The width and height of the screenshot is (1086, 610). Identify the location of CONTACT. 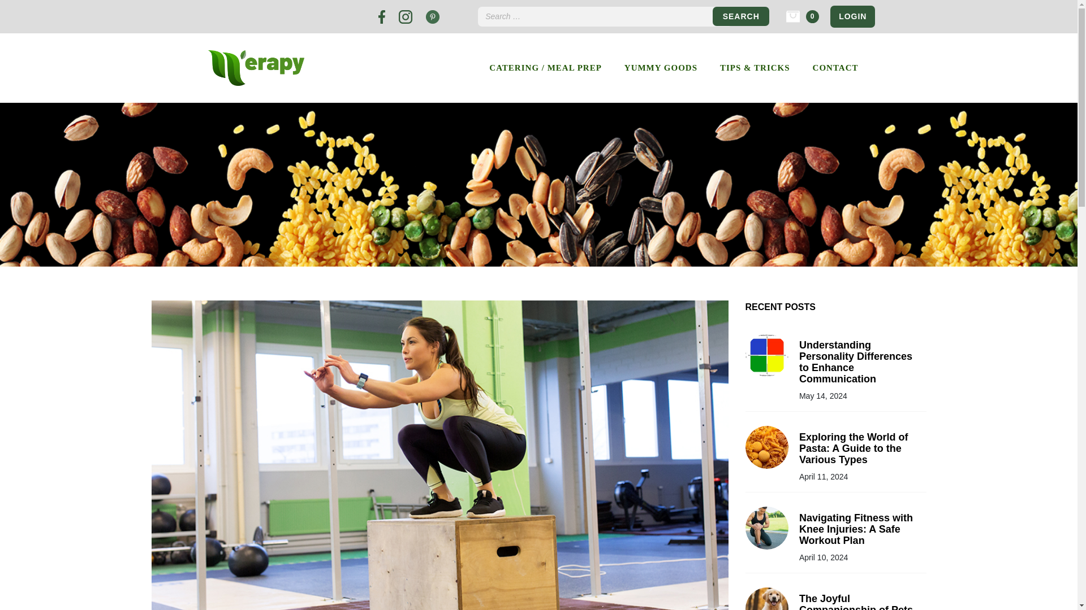
(835, 68).